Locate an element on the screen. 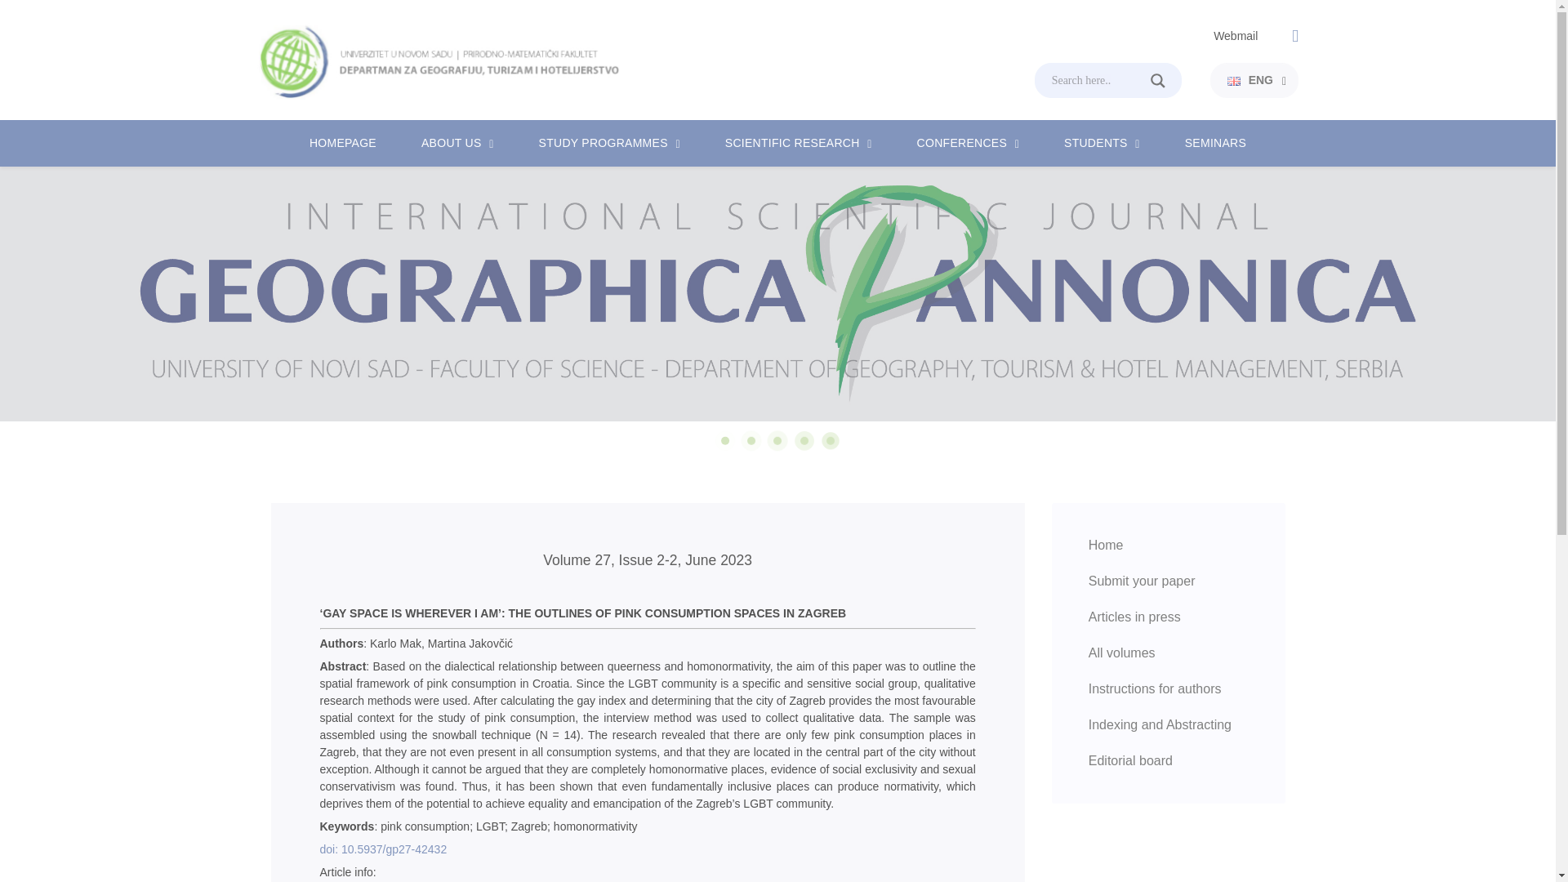 The height and width of the screenshot is (882, 1568). ABOUT US is located at coordinates (451, 143).